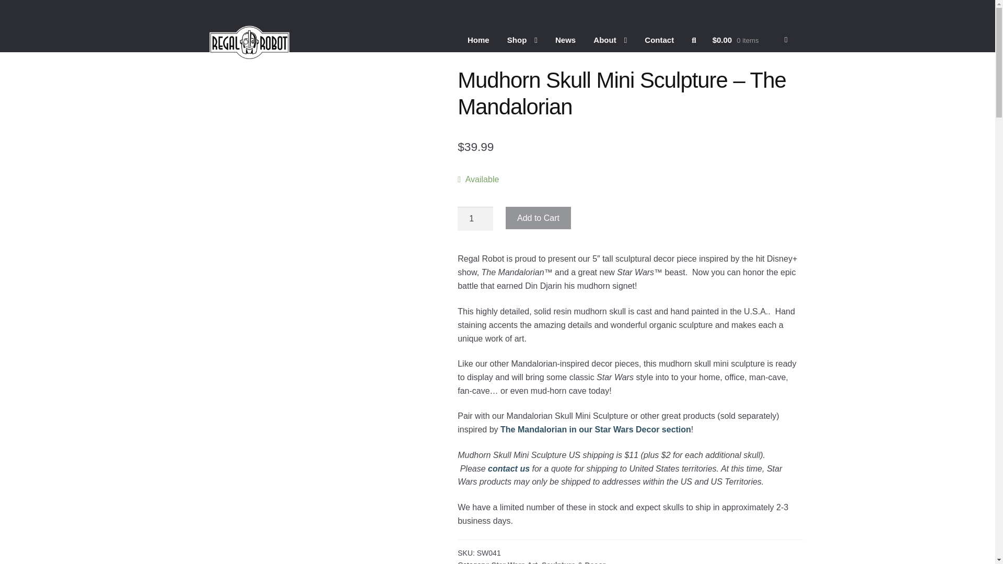 This screenshot has height=564, width=1003. What do you see at coordinates (610, 40) in the screenshot?
I see `About` at bounding box center [610, 40].